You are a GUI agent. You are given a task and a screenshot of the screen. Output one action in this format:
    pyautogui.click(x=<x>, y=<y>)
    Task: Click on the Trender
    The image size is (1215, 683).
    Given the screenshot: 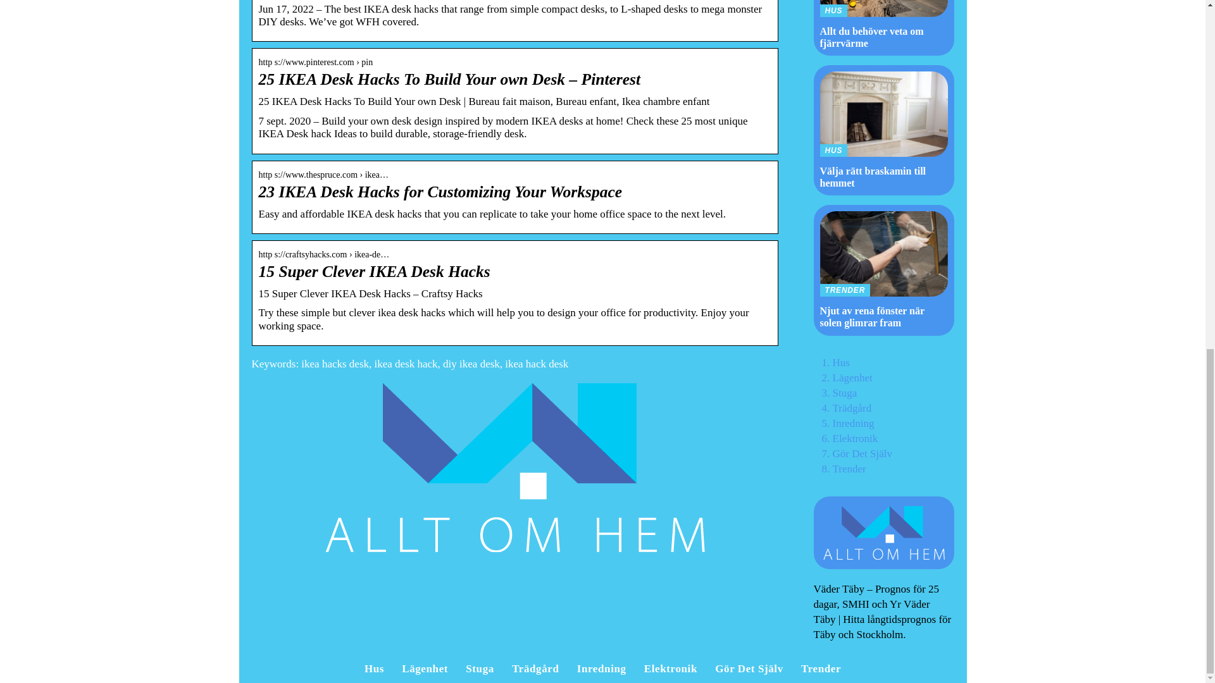 What is the action you would take?
    pyautogui.click(x=849, y=469)
    